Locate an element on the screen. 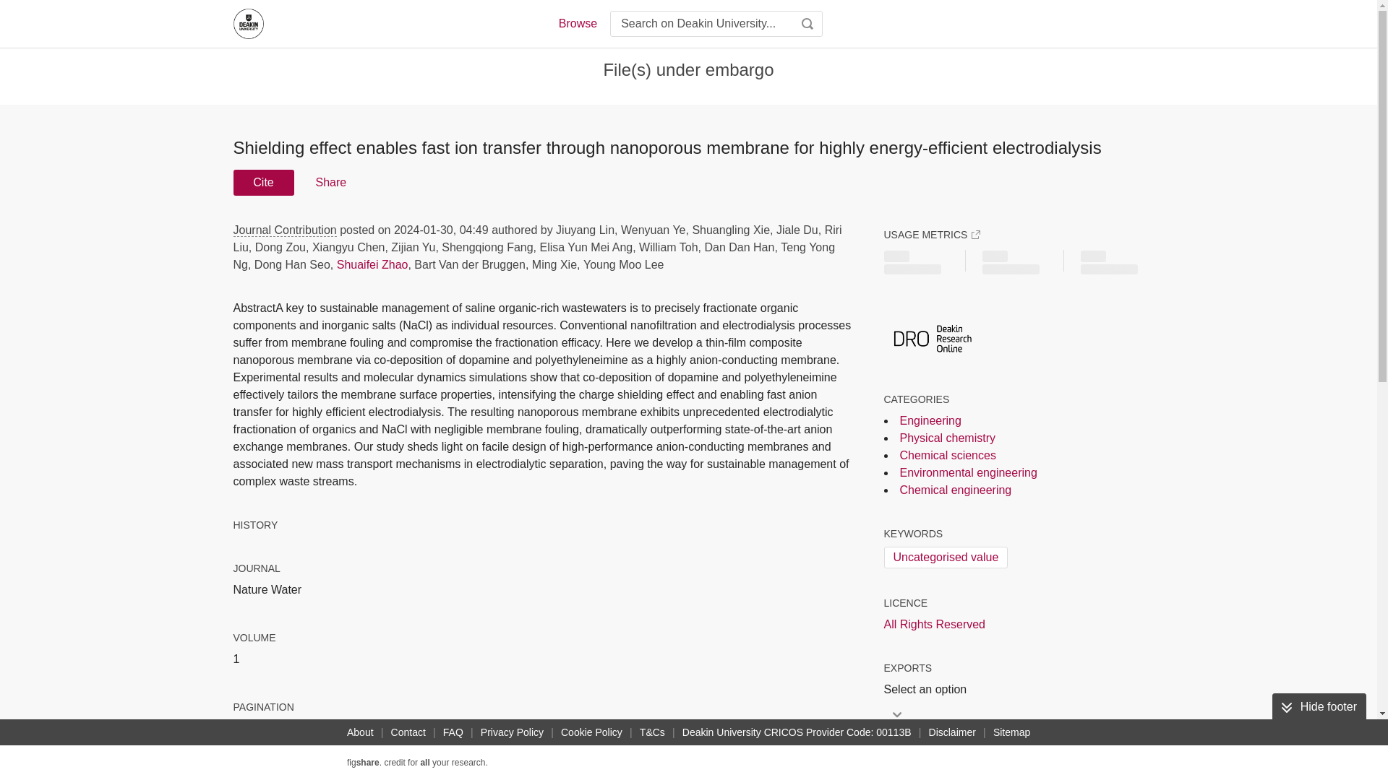 The height and width of the screenshot is (780, 1388). Chemical sciences is located at coordinates (947, 455).